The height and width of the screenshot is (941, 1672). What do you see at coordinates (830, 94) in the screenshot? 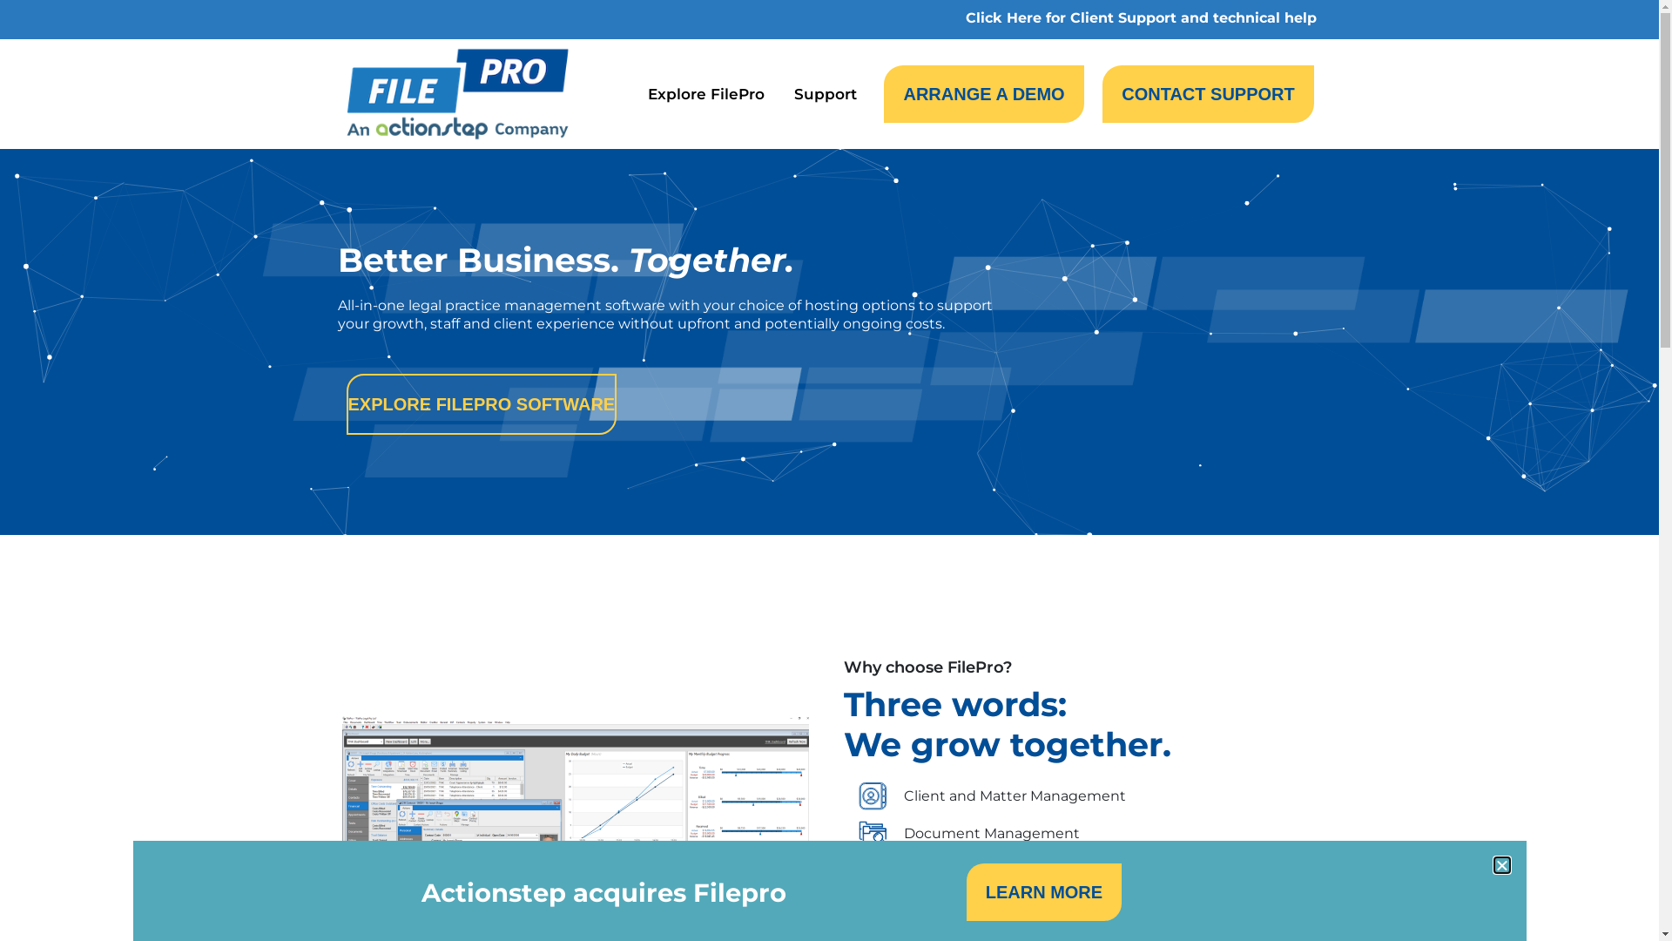
I see `Support` at bounding box center [830, 94].